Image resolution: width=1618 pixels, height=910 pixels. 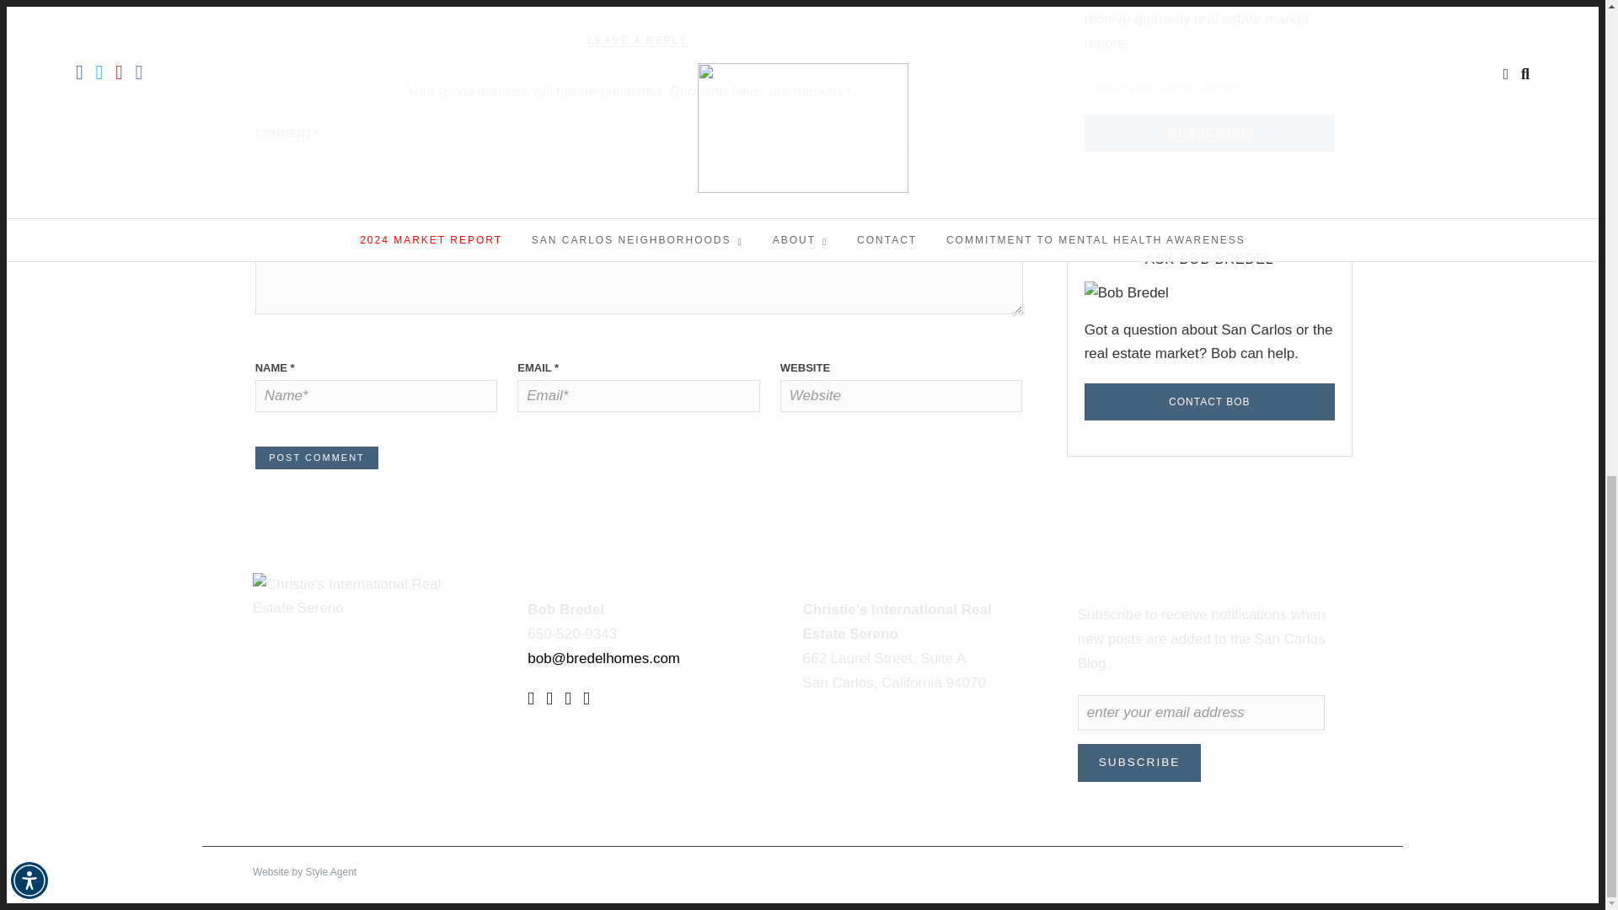 What do you see at coordinates (317, 458) in the screenshot?
I see `Post Comment` at bounding box center [317, 458].